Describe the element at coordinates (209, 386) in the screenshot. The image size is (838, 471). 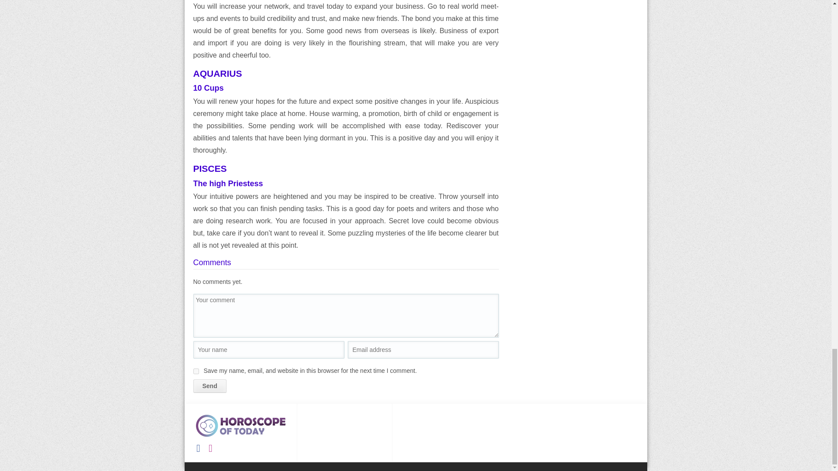
I see `Send` at that location.